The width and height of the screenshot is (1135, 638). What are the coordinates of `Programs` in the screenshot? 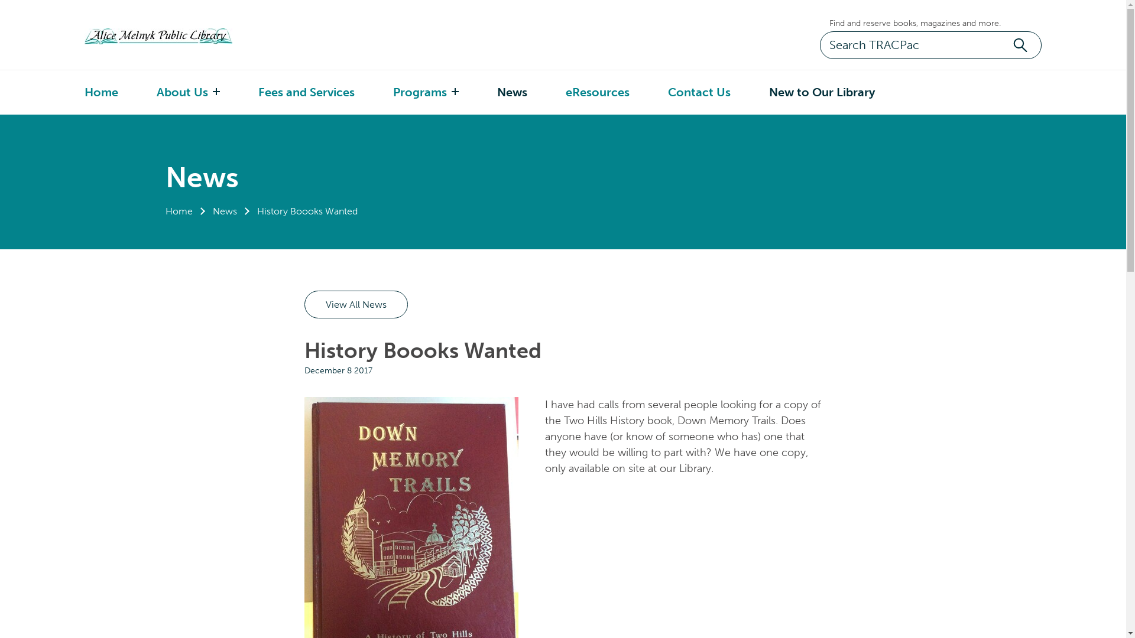 It's located at (420, 92).